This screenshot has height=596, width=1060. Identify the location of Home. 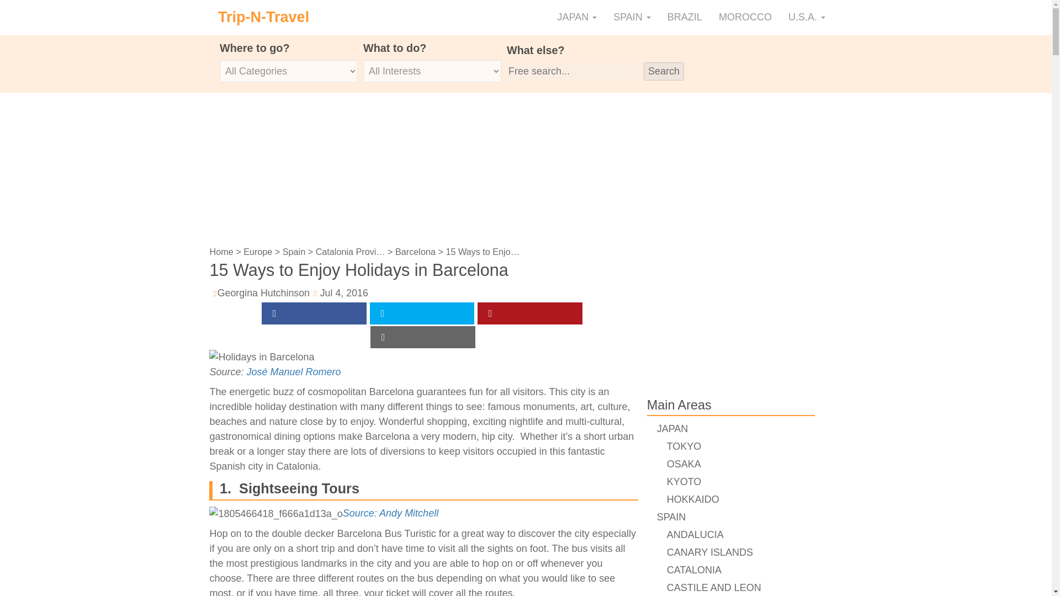
(221, 252).